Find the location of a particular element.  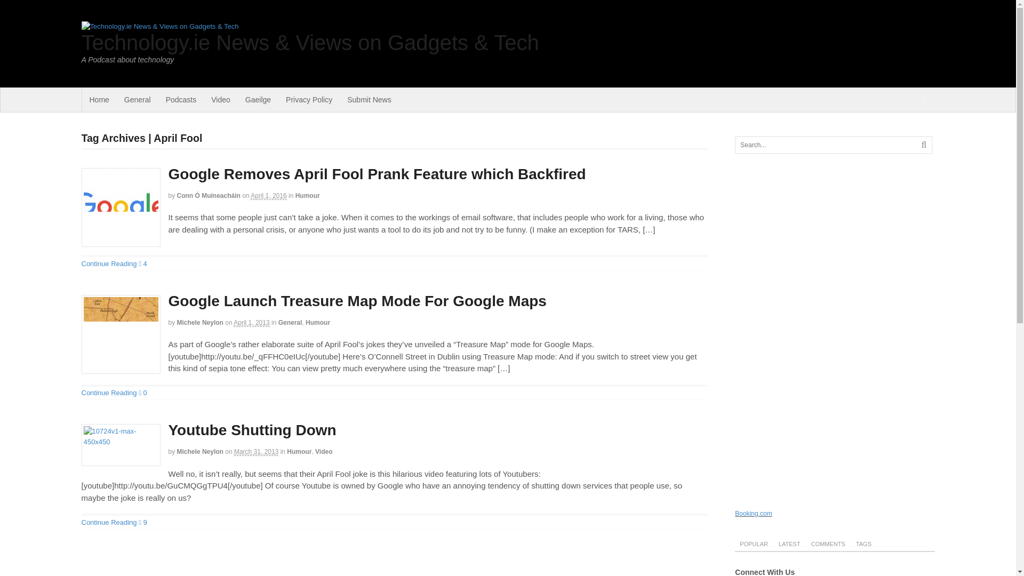

Google Removes April Fool Prank Feature which Backfired is located at coordinates (120, 207).